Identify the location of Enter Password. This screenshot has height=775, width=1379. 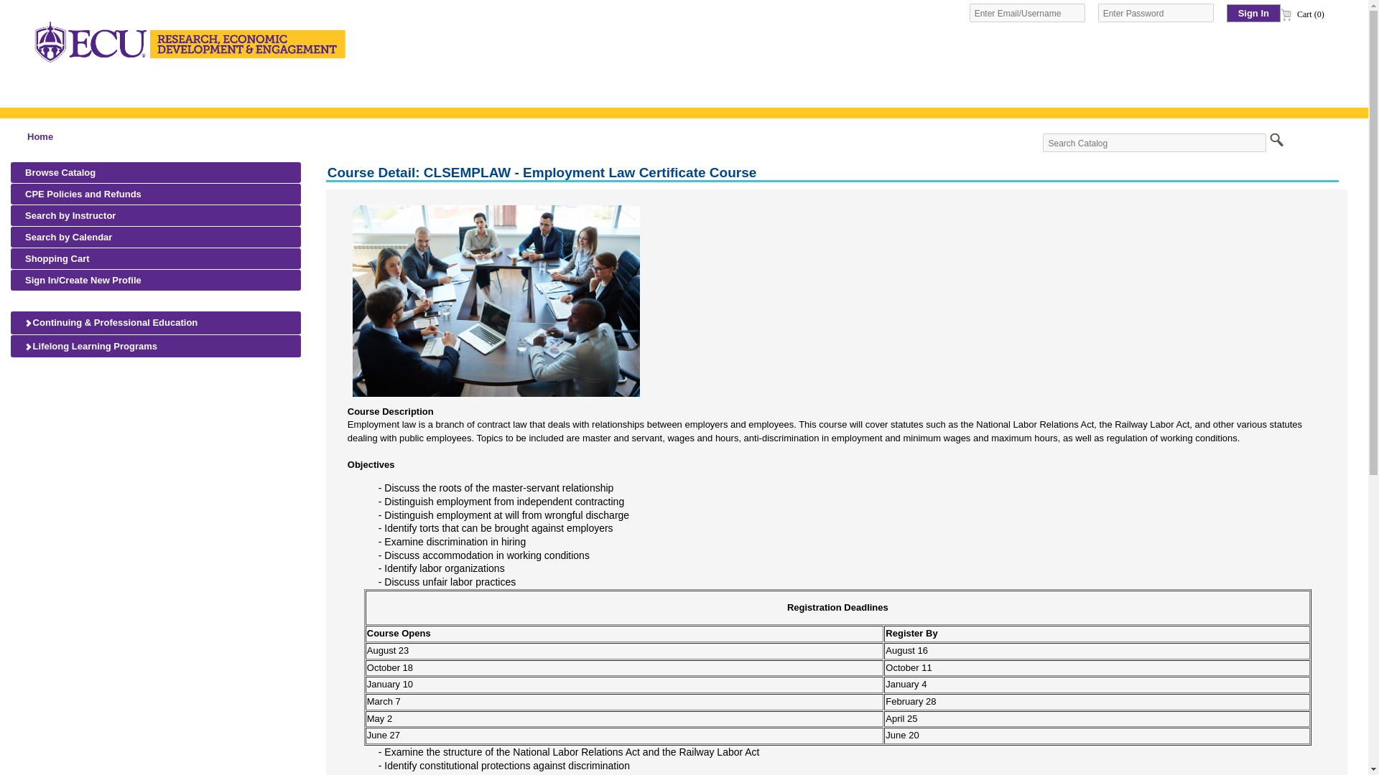
(1155, 13).